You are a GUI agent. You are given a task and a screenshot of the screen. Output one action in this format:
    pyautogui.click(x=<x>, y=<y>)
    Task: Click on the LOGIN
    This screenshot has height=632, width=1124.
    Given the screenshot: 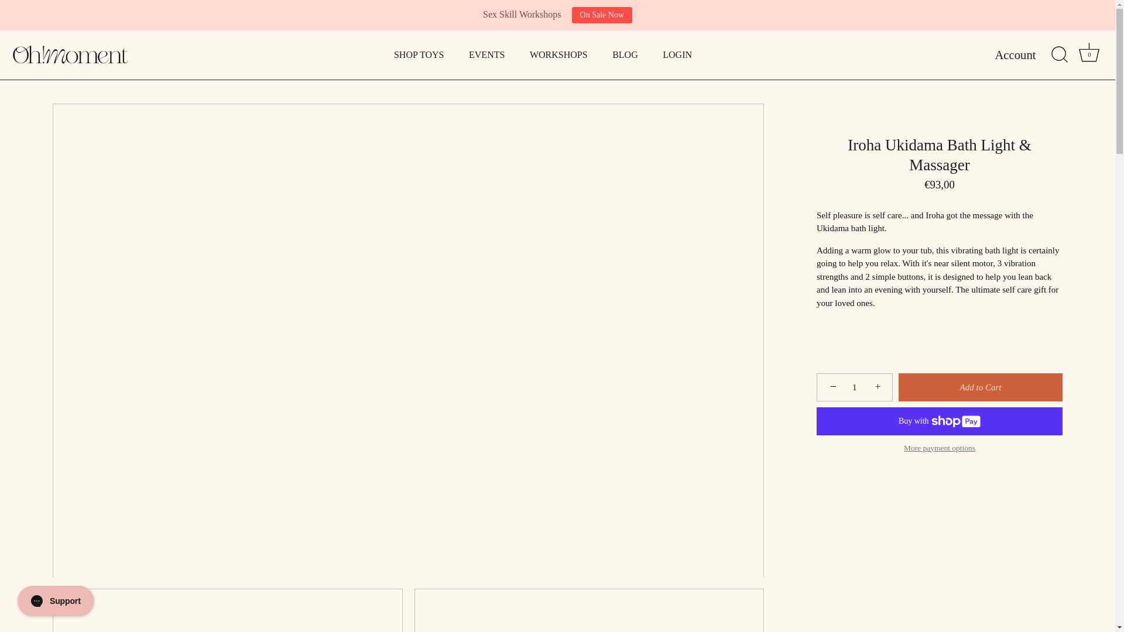 What is the action you would take?
    pyautogui.click(x=602, y=15)
    